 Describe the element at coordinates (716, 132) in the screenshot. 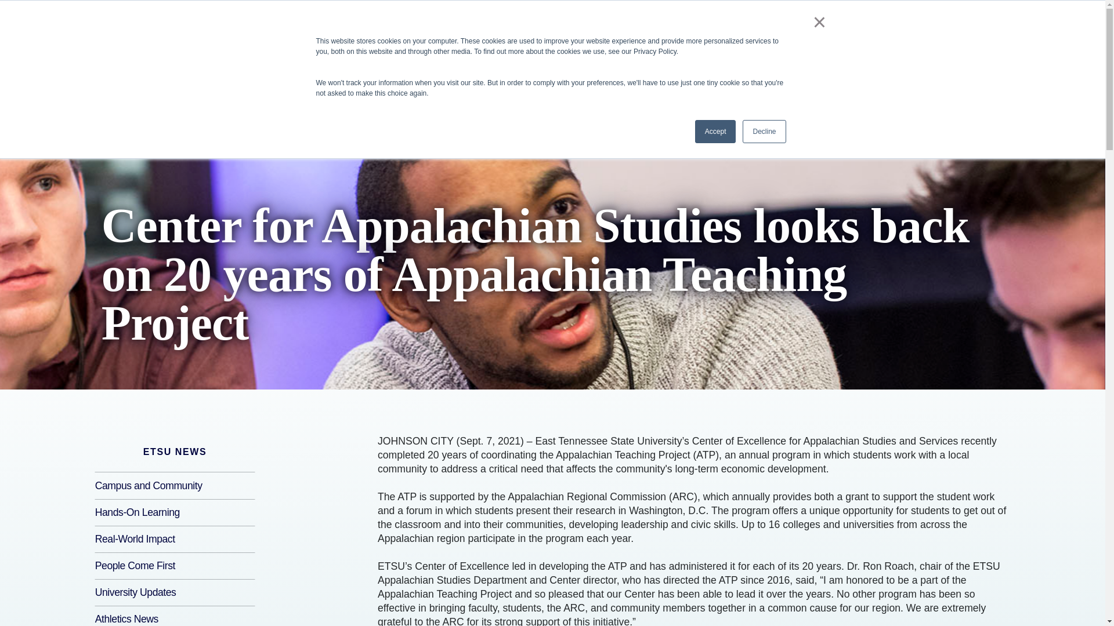

I see `Accept` at that location.